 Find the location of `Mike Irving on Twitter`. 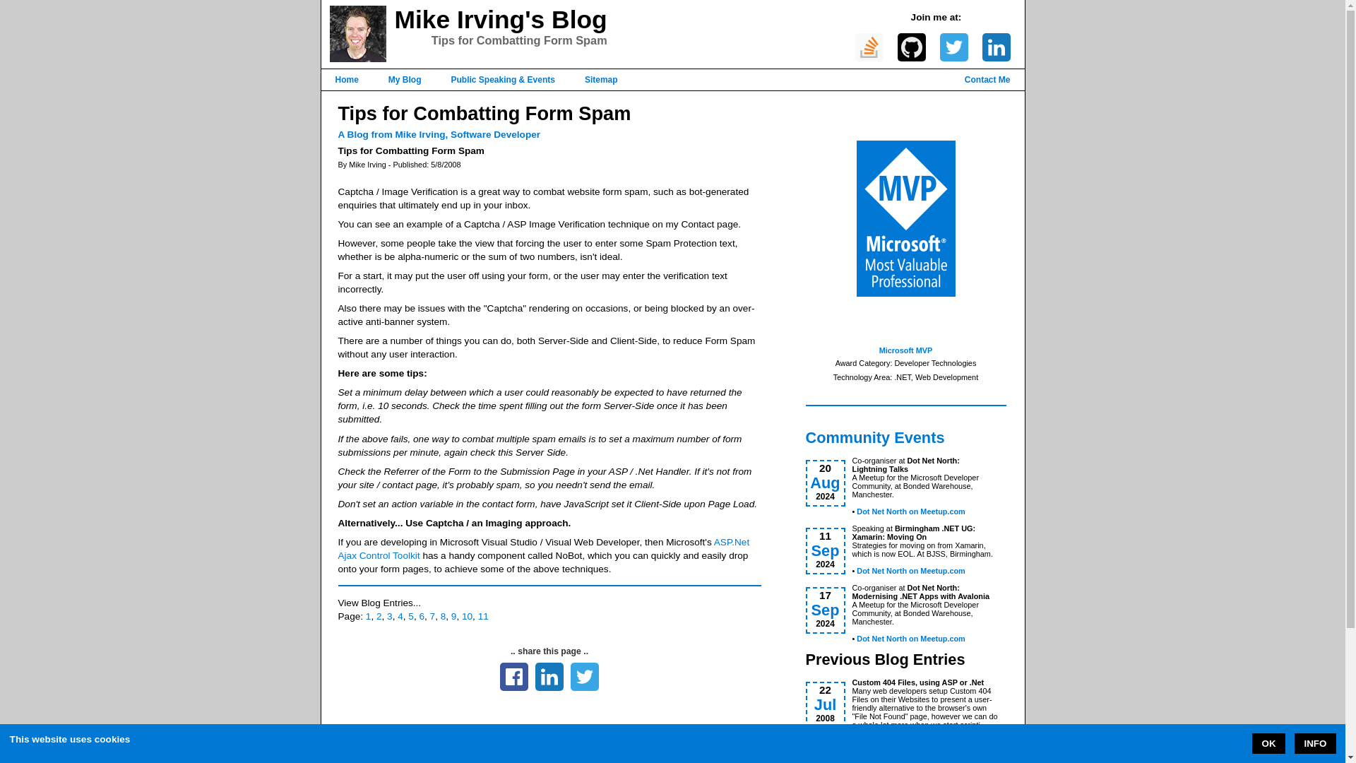

Mike Irving on Twitter is located at coordinates (953, 47).